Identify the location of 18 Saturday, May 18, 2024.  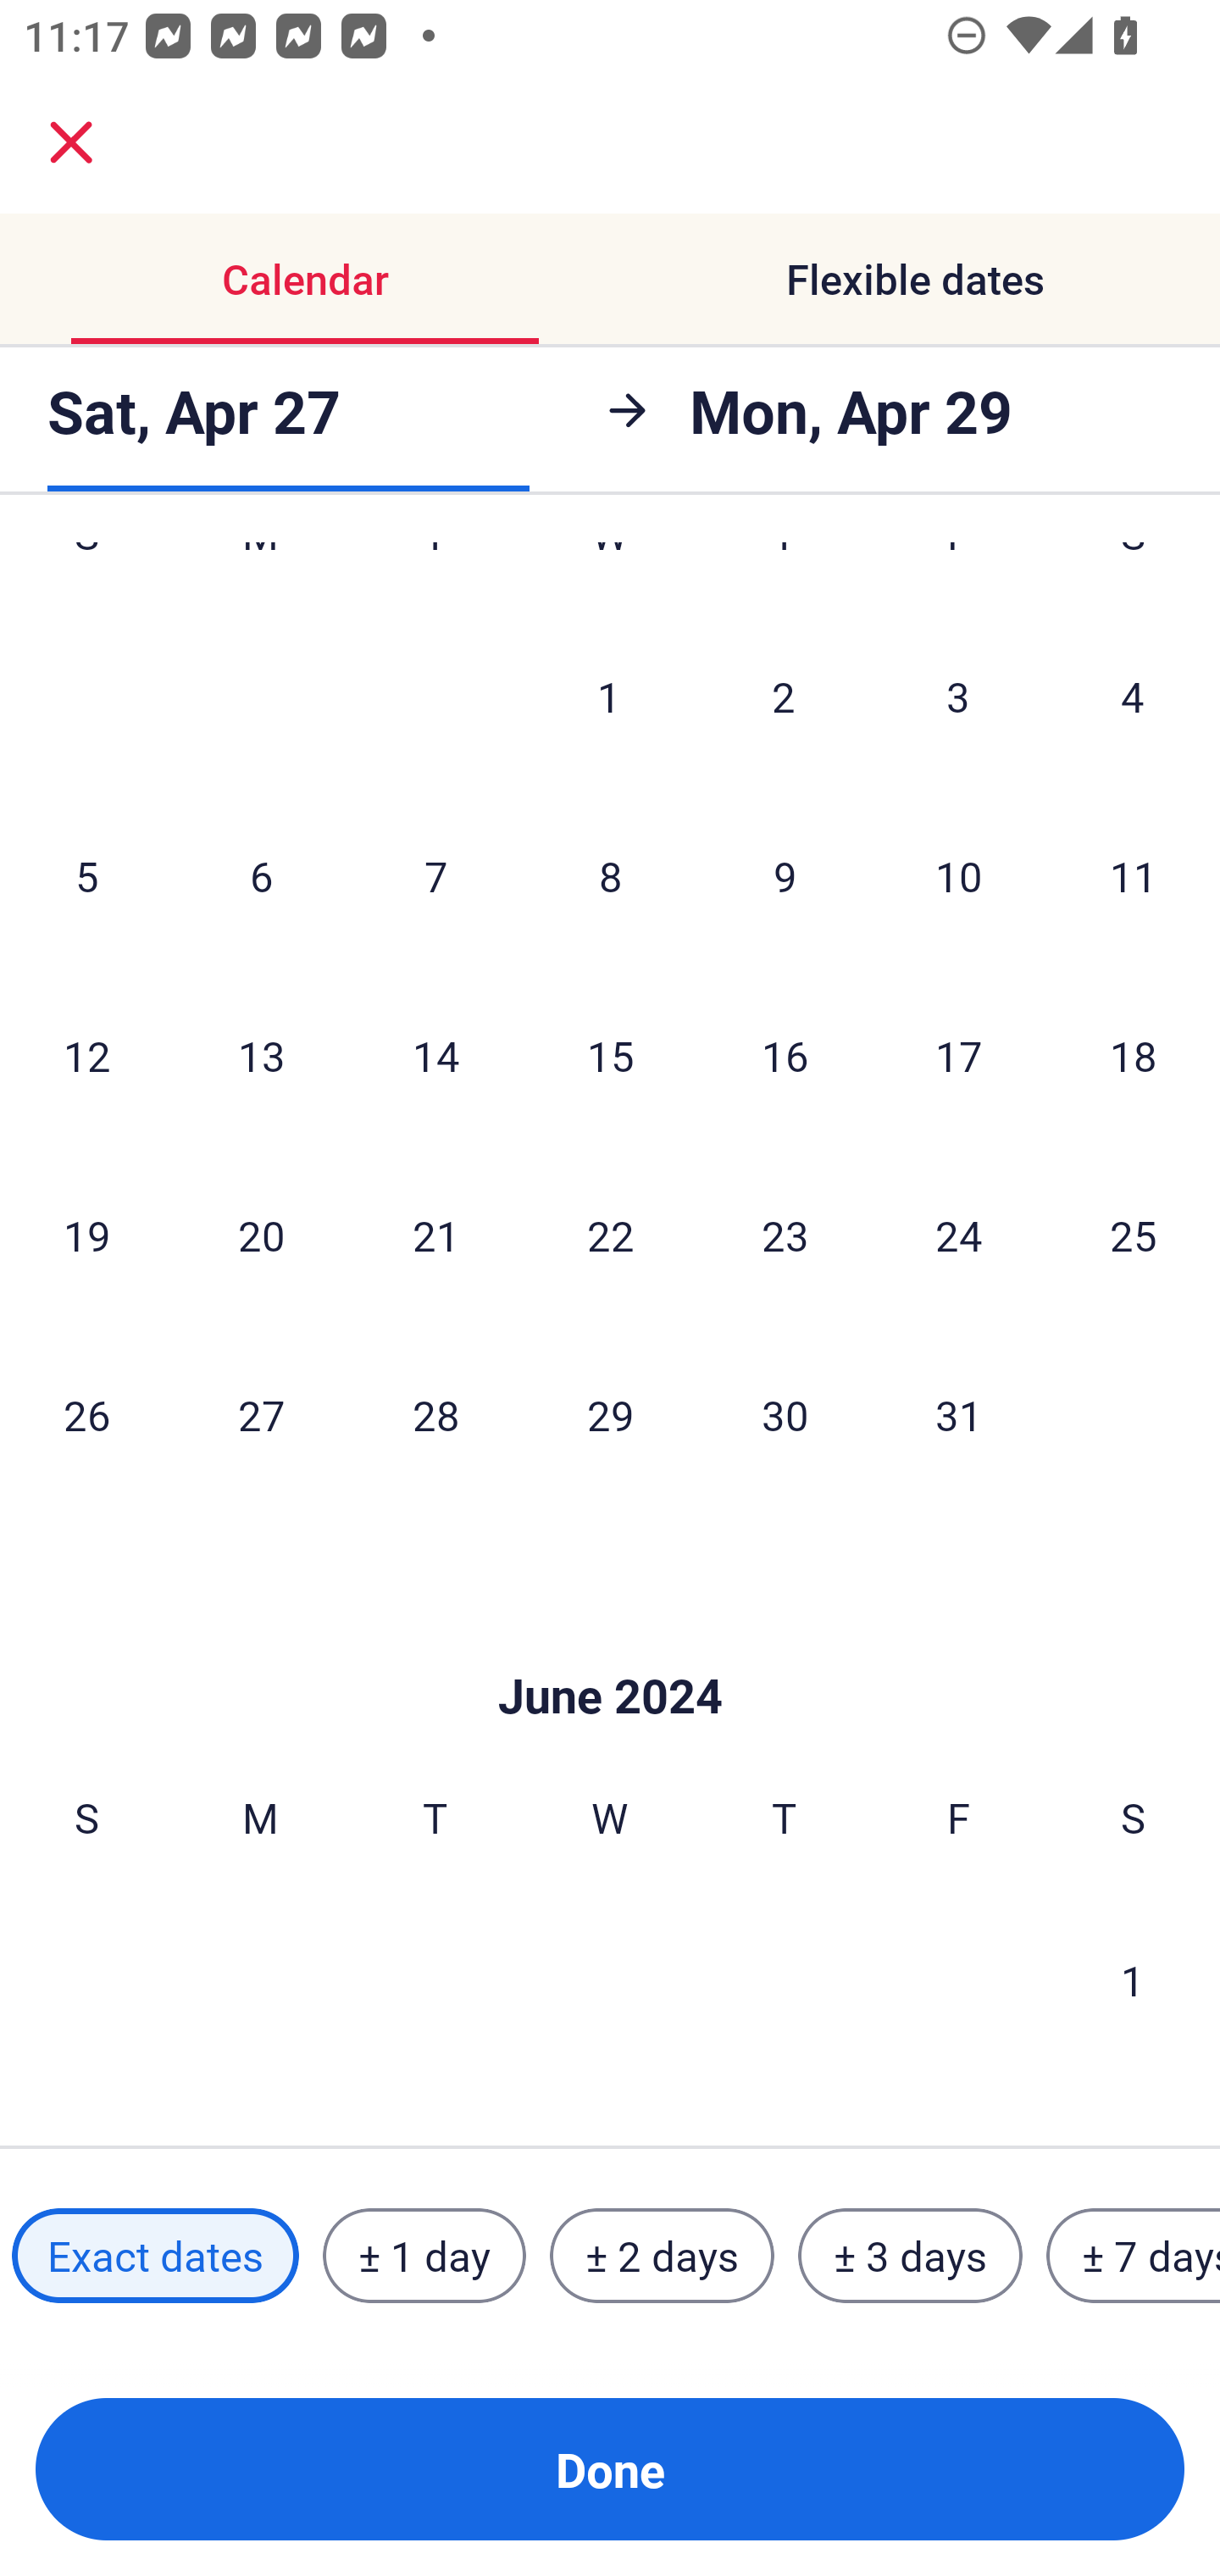
(1134, 1054).